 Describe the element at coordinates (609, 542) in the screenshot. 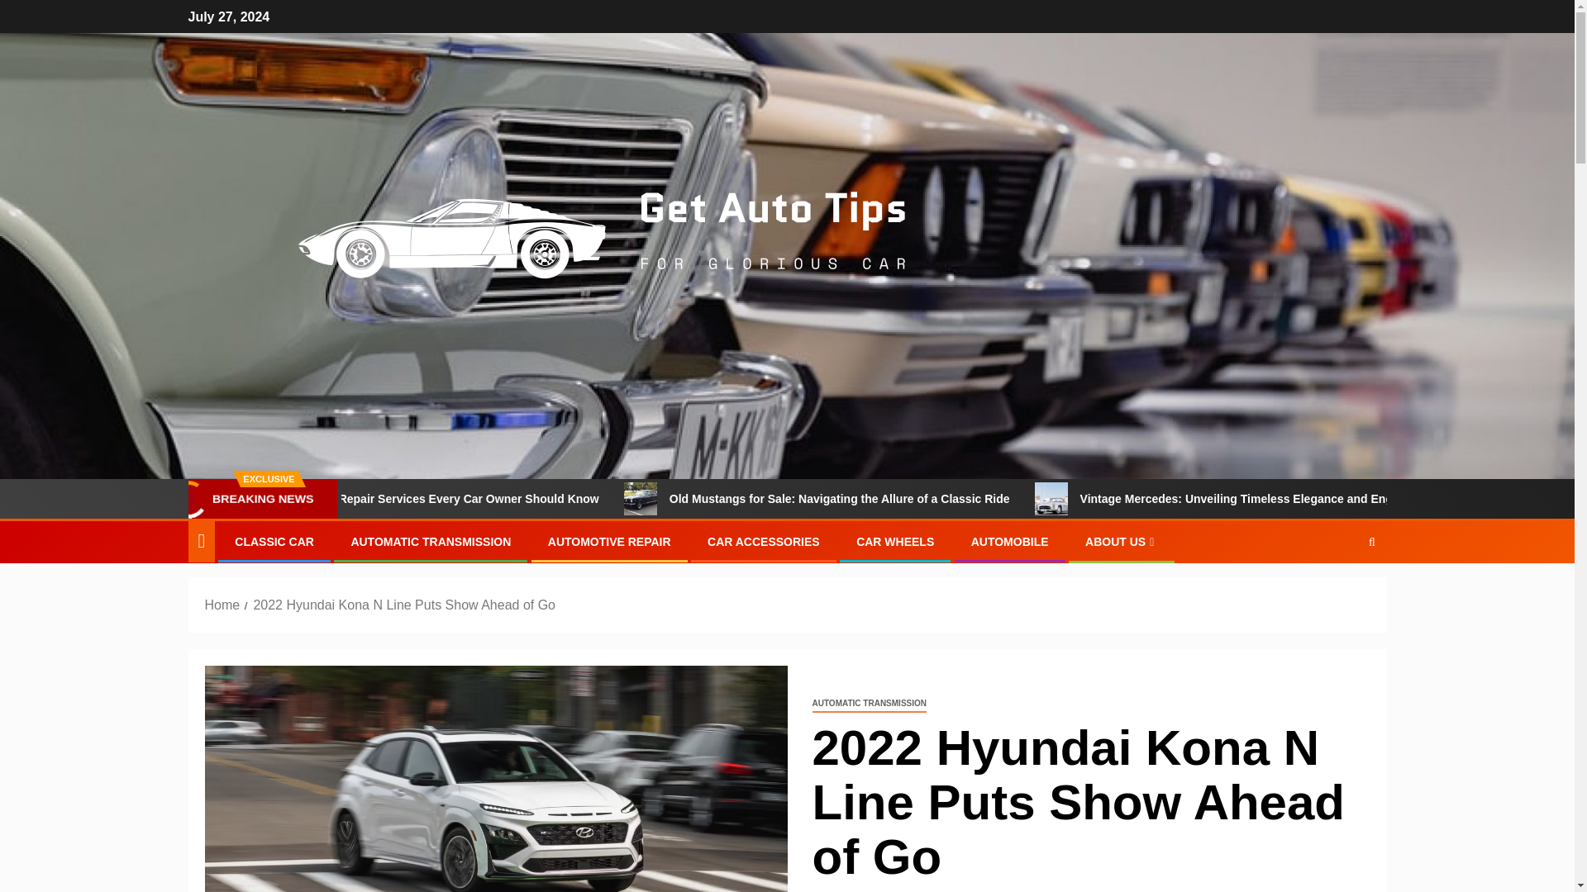

I see `AUTOMOTIVE REPAIR` at that location.